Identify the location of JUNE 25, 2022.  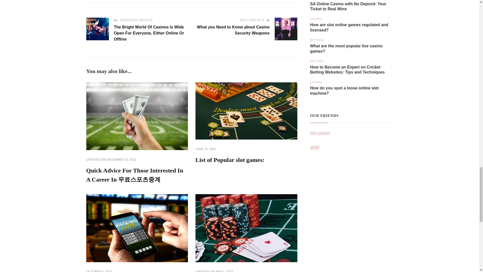
(206, 149).